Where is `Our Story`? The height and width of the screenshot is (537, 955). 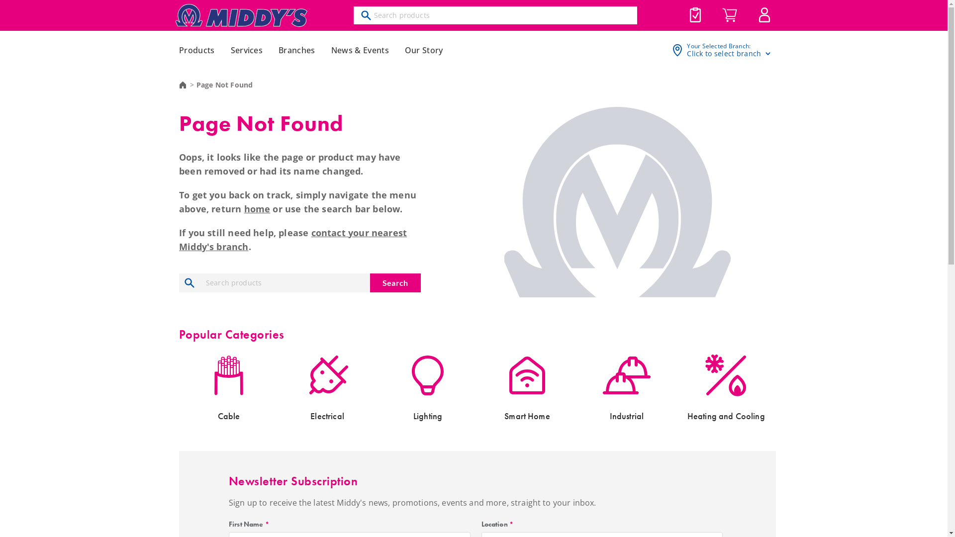
Our Story is located at coordinates (424, 50).